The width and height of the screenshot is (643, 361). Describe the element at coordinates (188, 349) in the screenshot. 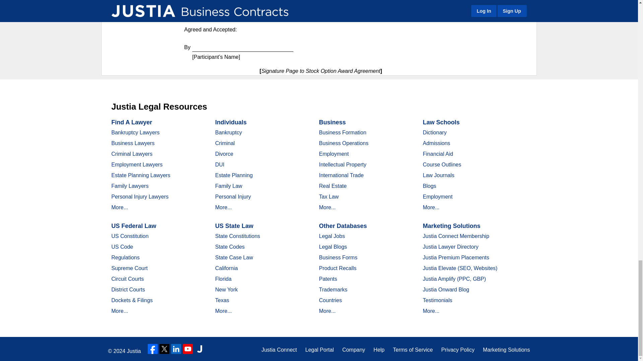

I see `YouTube` at that location.